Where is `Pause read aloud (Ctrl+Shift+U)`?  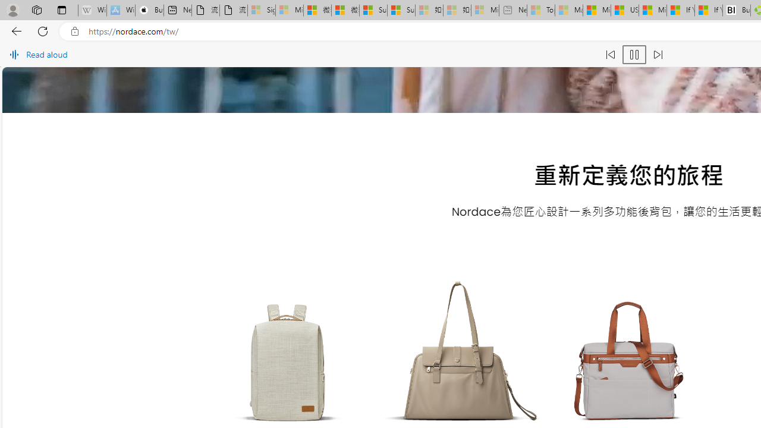
Pause read aloud (Ctrl+Shift+U) is located at coordinates (634, 55).